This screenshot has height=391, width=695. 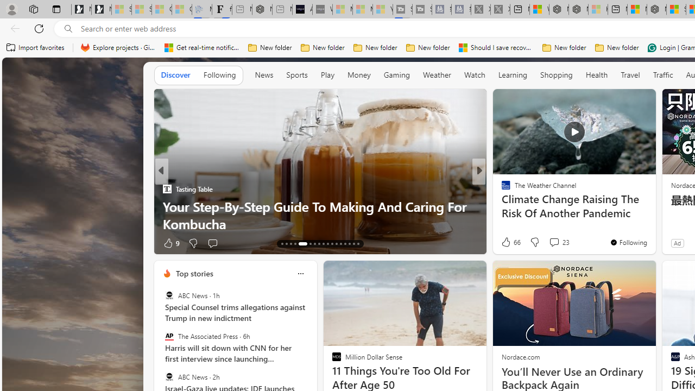 What do you see at coordinates (507, 243) in the screenshot?
I see `20 Like` at bounding box center [507, 243].